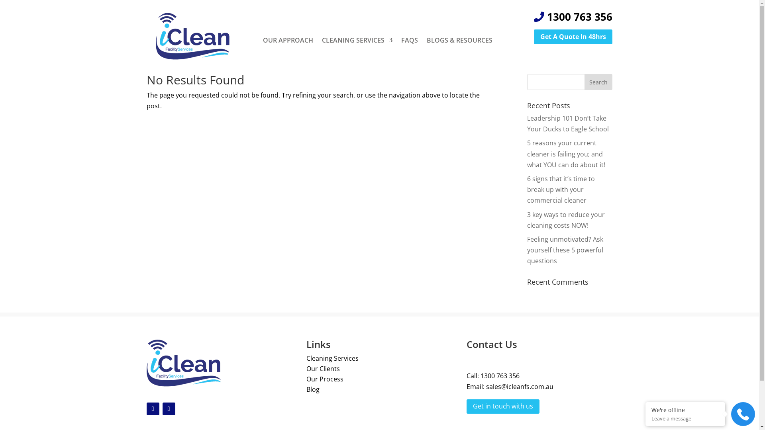 The image size is (765, 430). I want to click on Cleaning Services, so click(332, 358).